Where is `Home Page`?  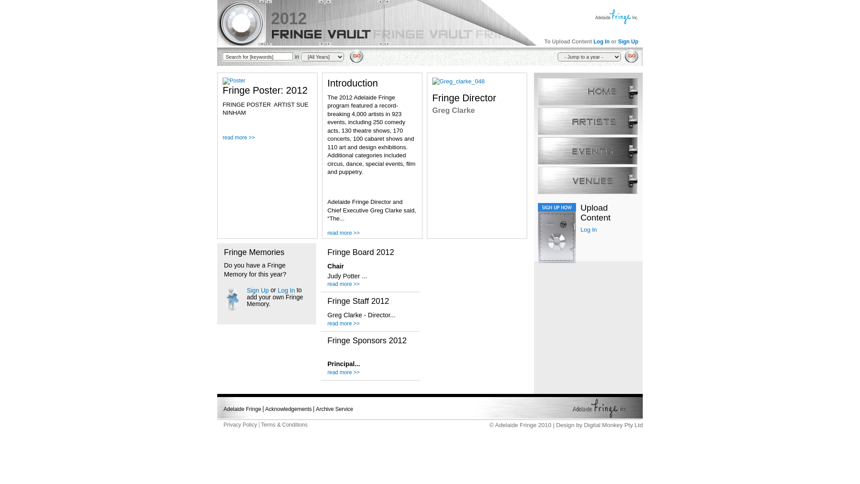
Home Page is located at coordinates (588, 91).